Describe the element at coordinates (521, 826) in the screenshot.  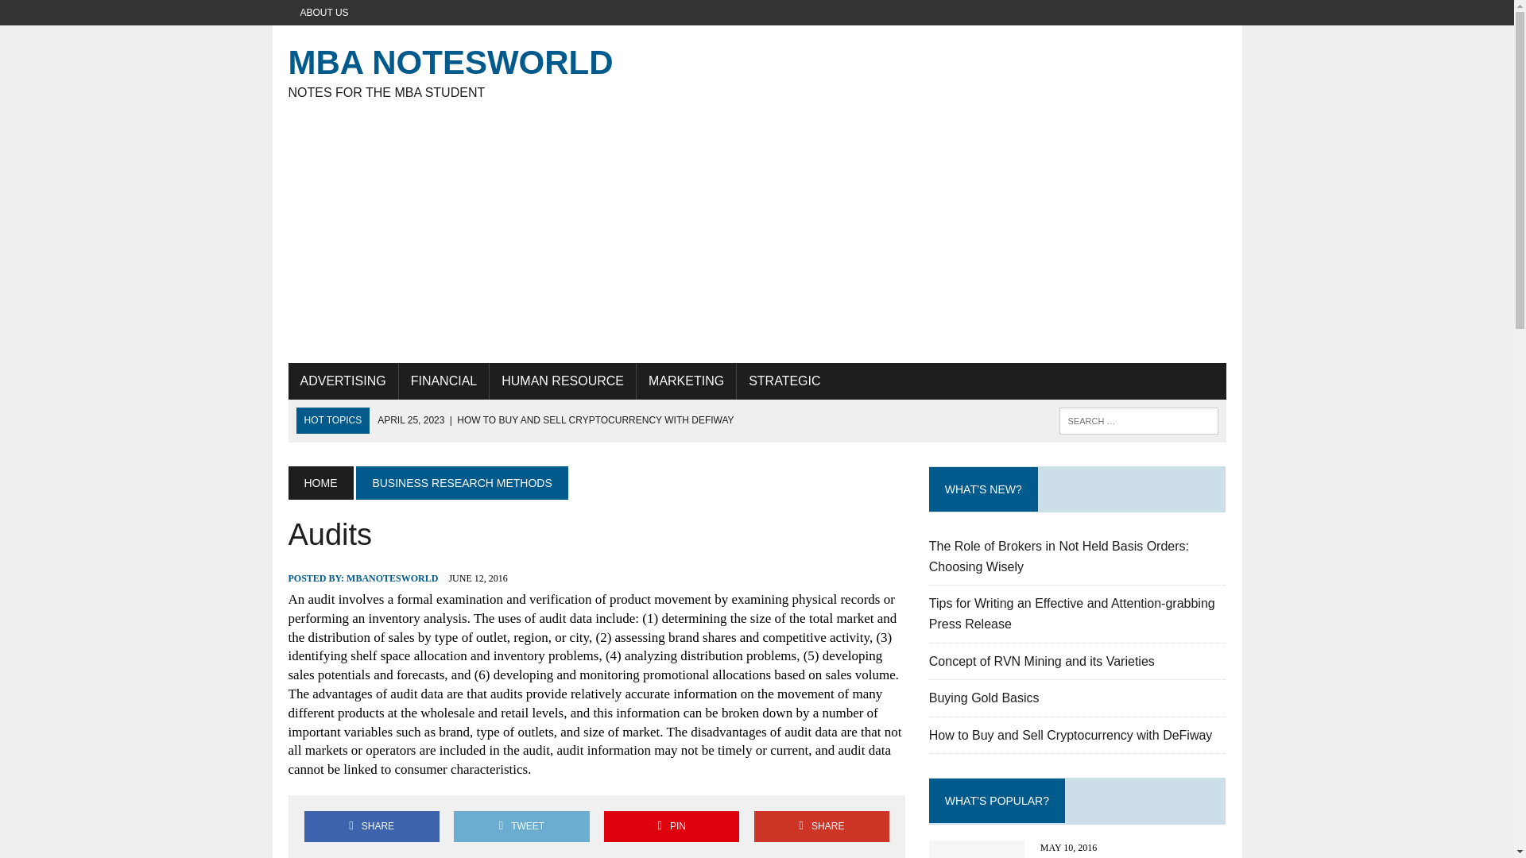
I see `STRATEGIC` at that location.